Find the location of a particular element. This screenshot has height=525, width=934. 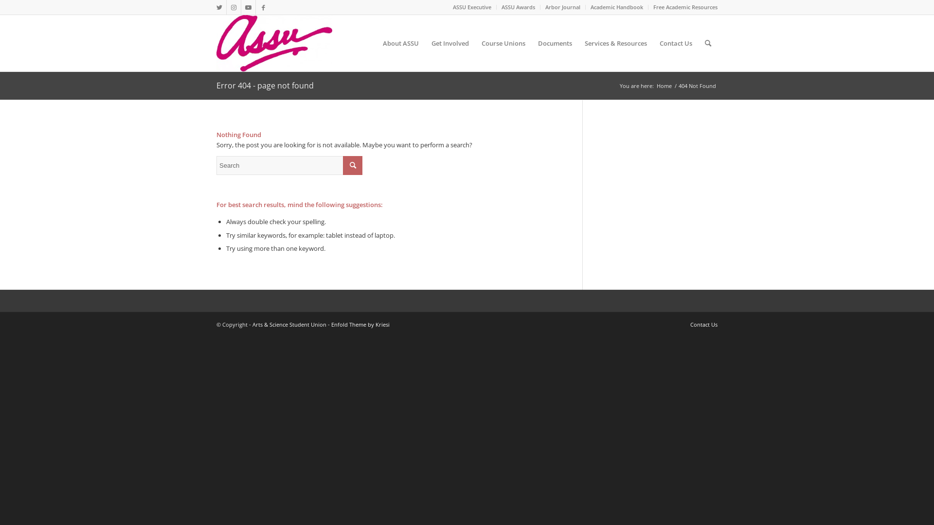

Youtube is located at coordinates (248, 7).